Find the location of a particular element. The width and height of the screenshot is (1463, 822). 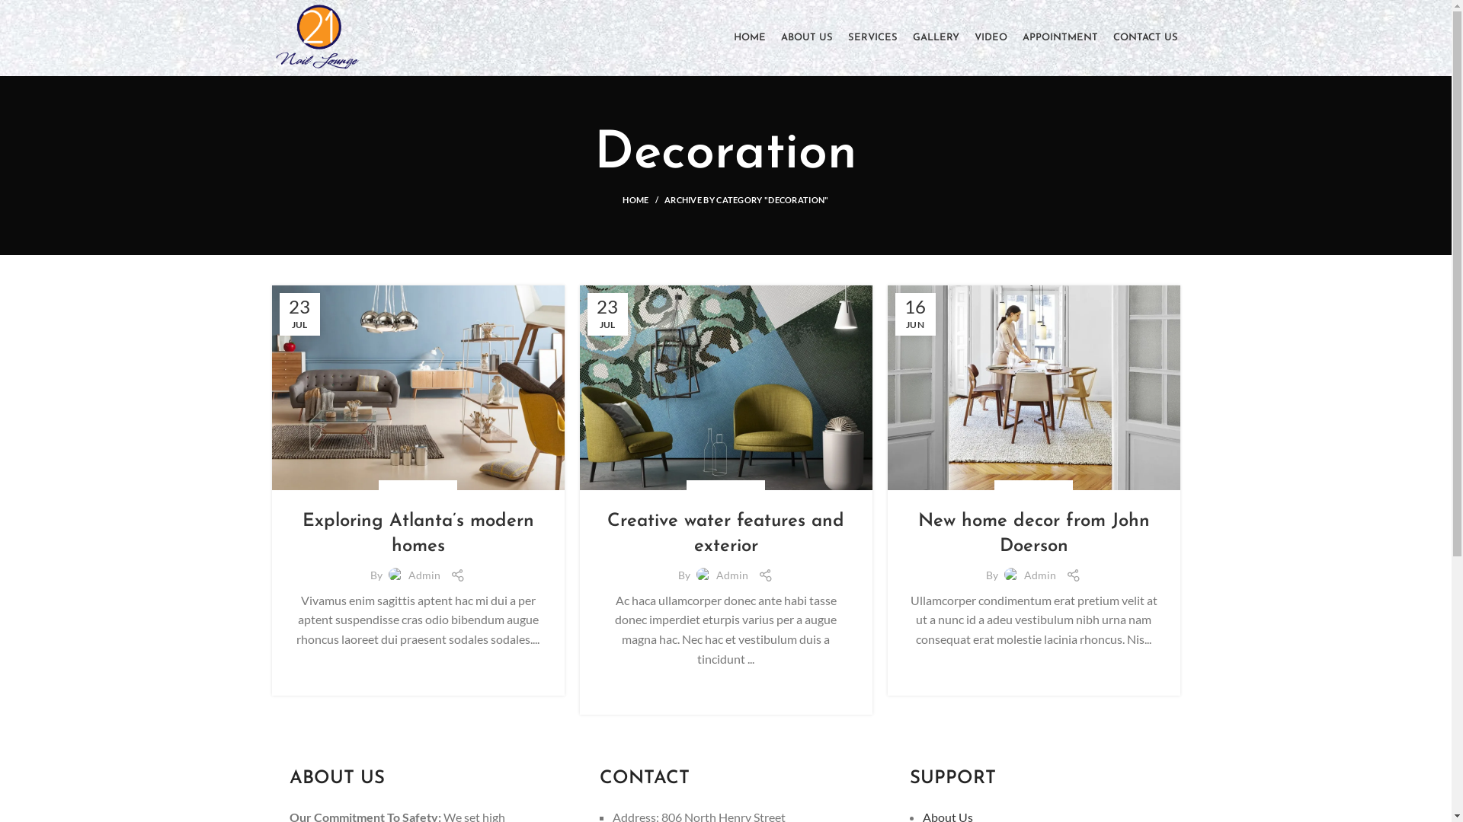

Creative water features and exterior is located at coordinates (725, 534).